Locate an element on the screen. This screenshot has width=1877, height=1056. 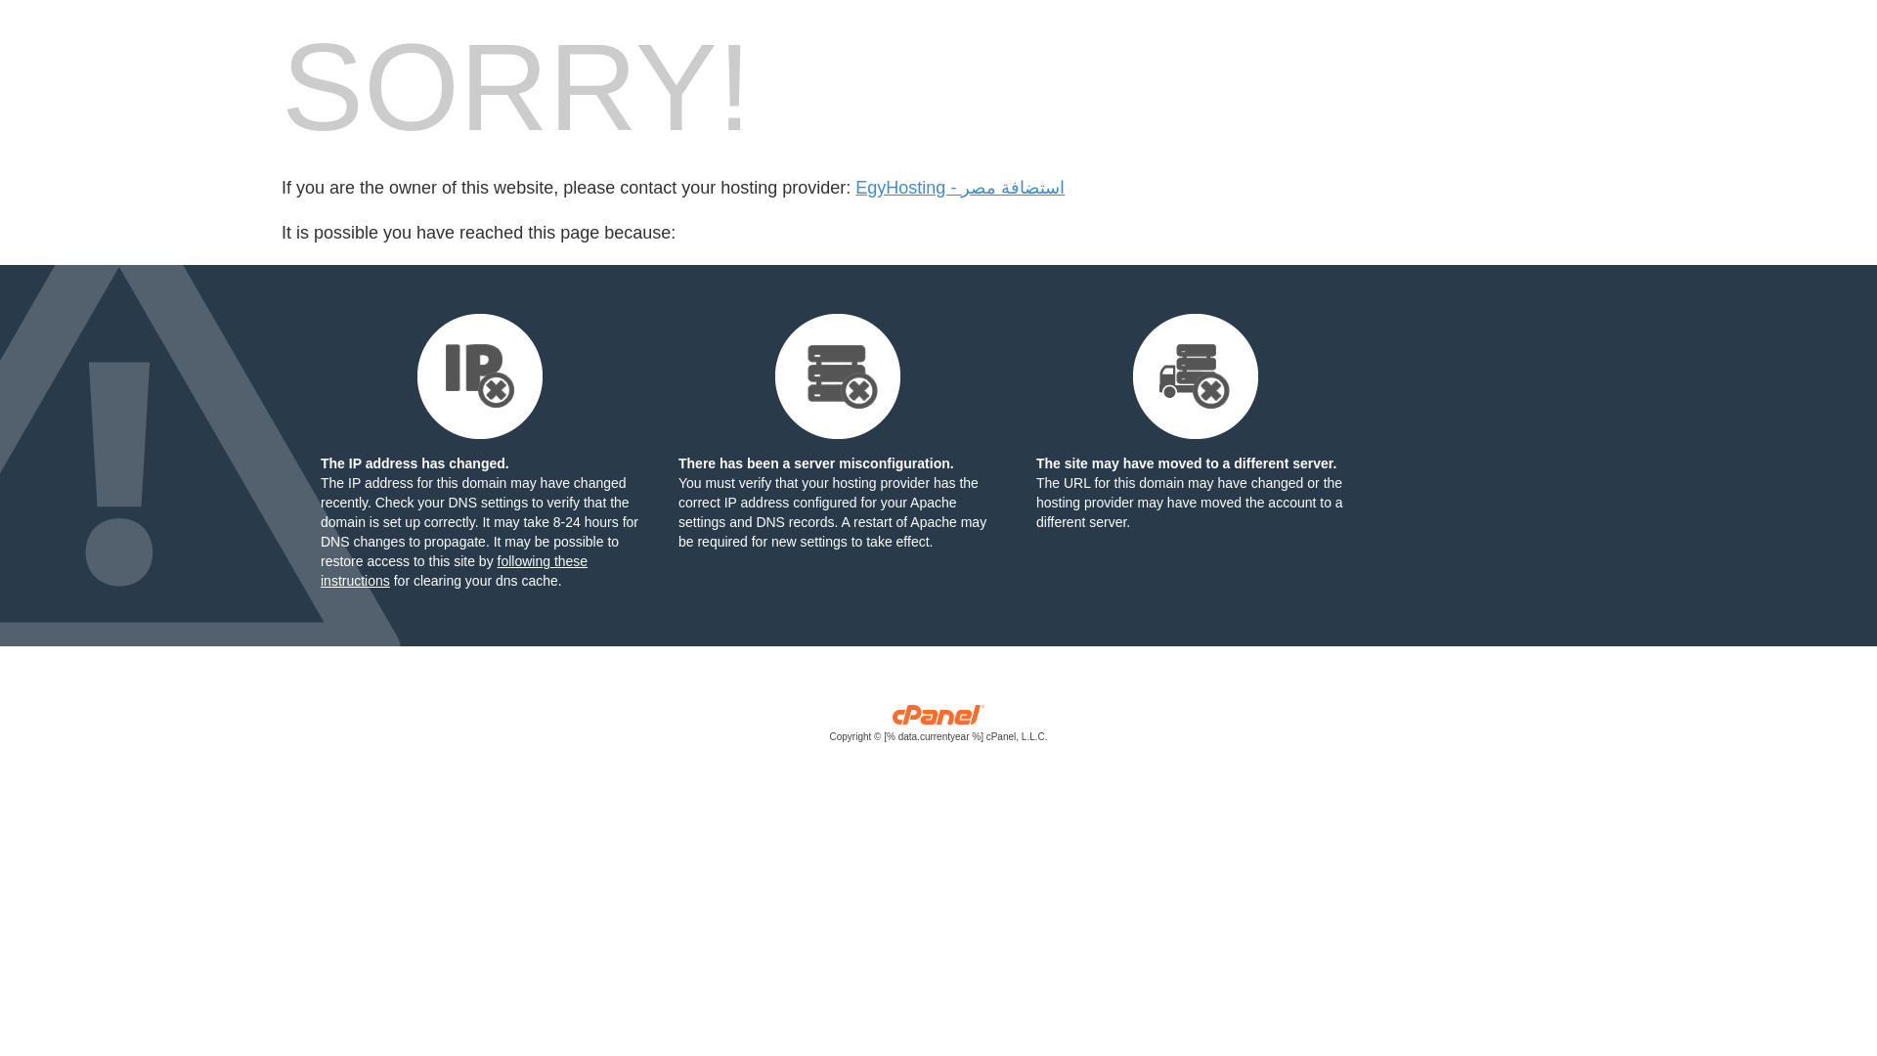
following these instructions is located at coordinates (454, 570).